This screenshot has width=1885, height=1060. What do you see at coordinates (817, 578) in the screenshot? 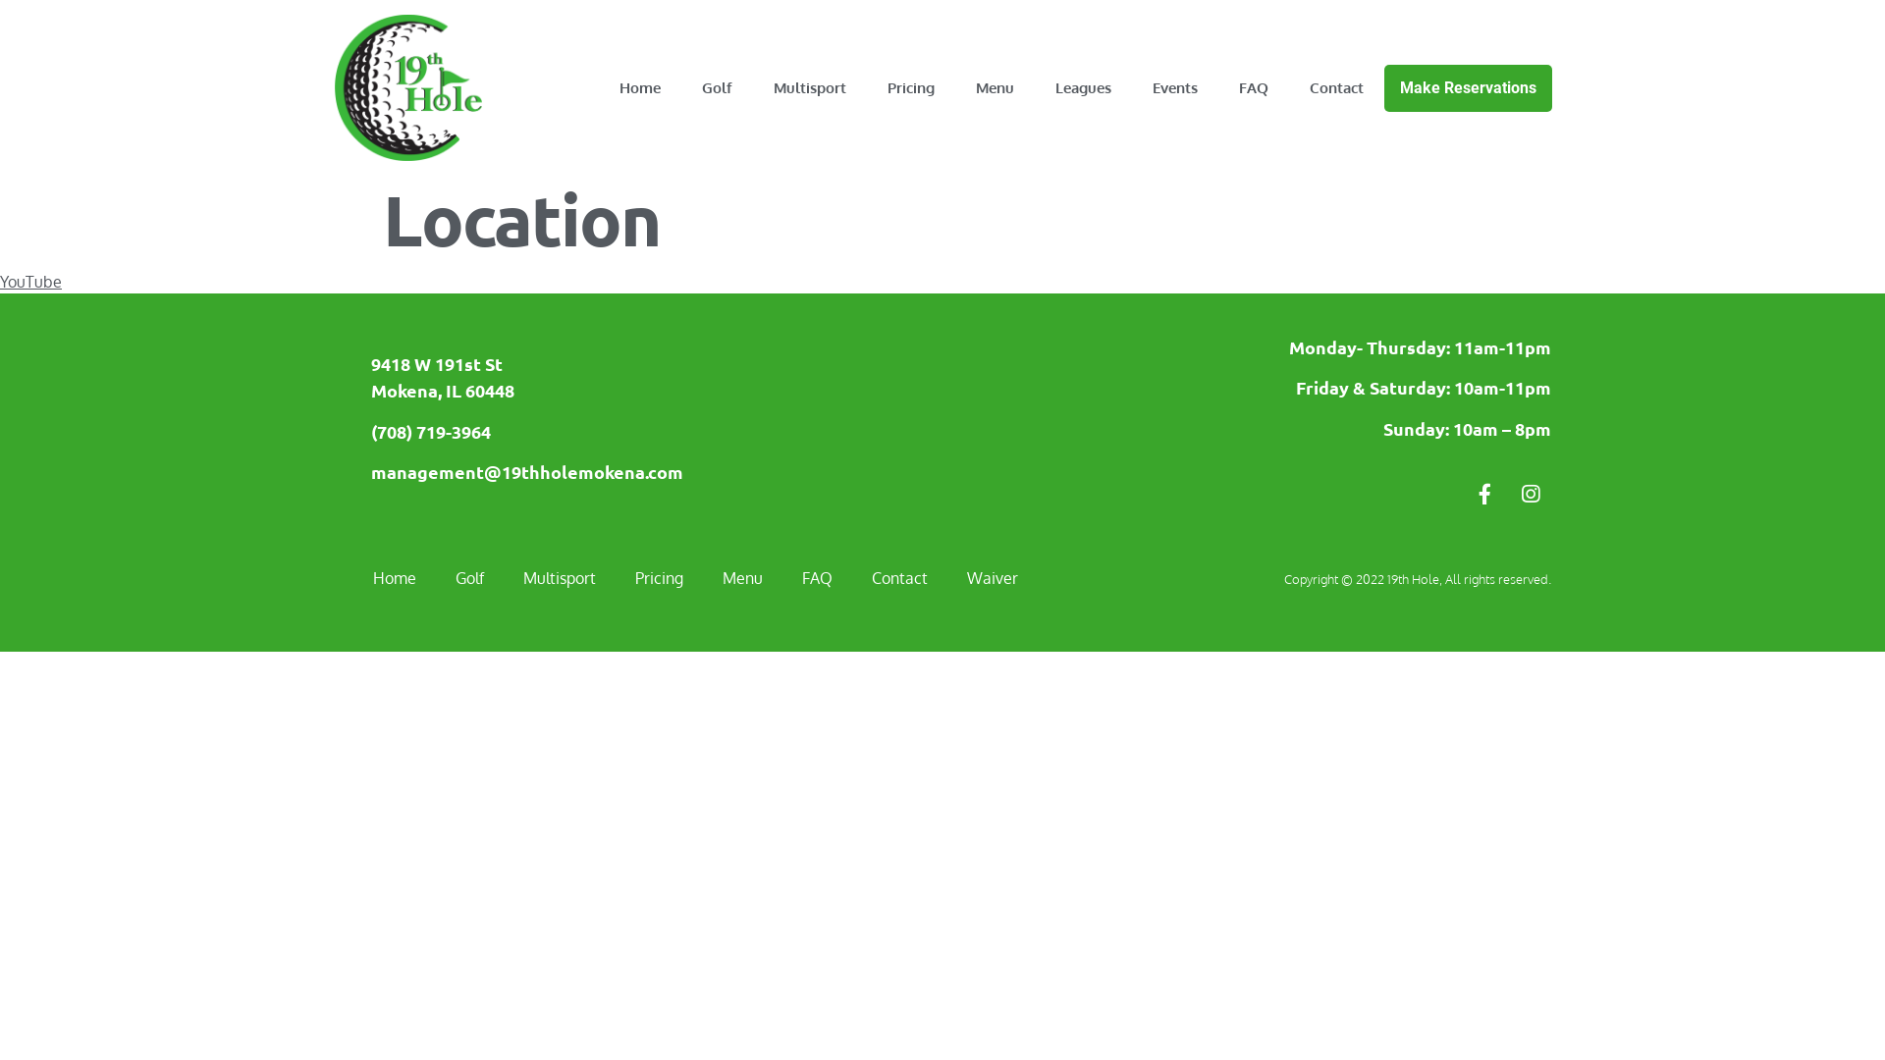
I see `FAQ` at bounding box center [817, 578].